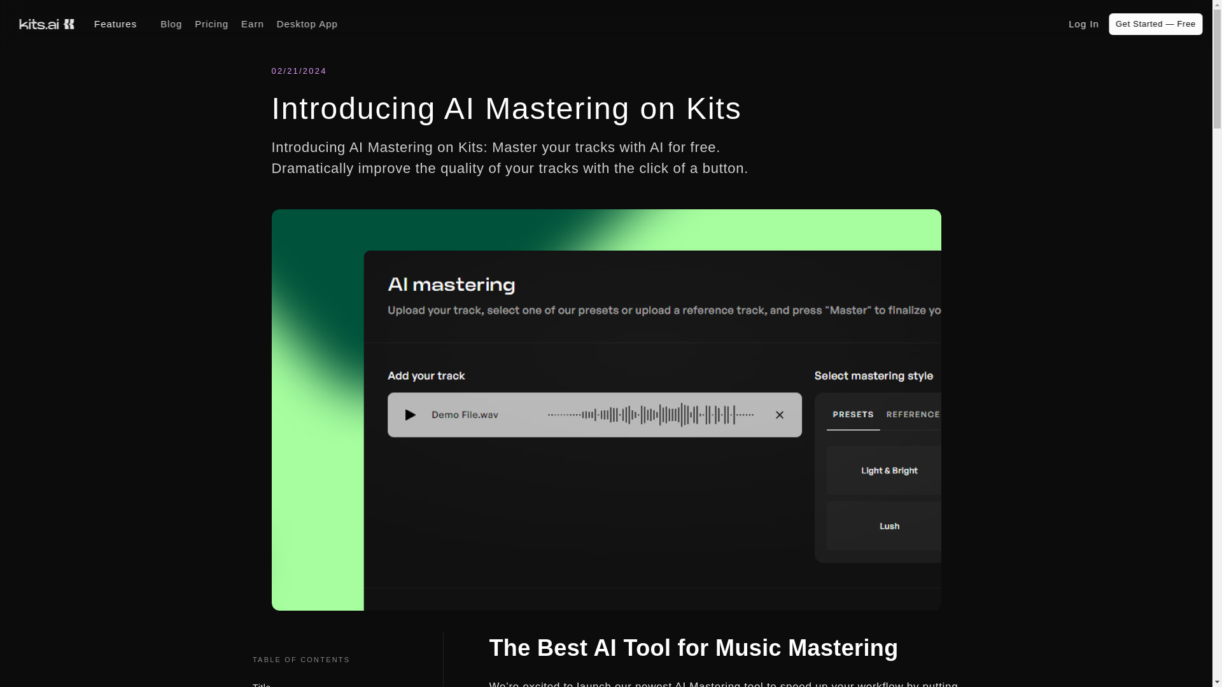 Image resolution: width=1222 pixels, height=687 pixels. I want to click on Earn, so click(252, 24).